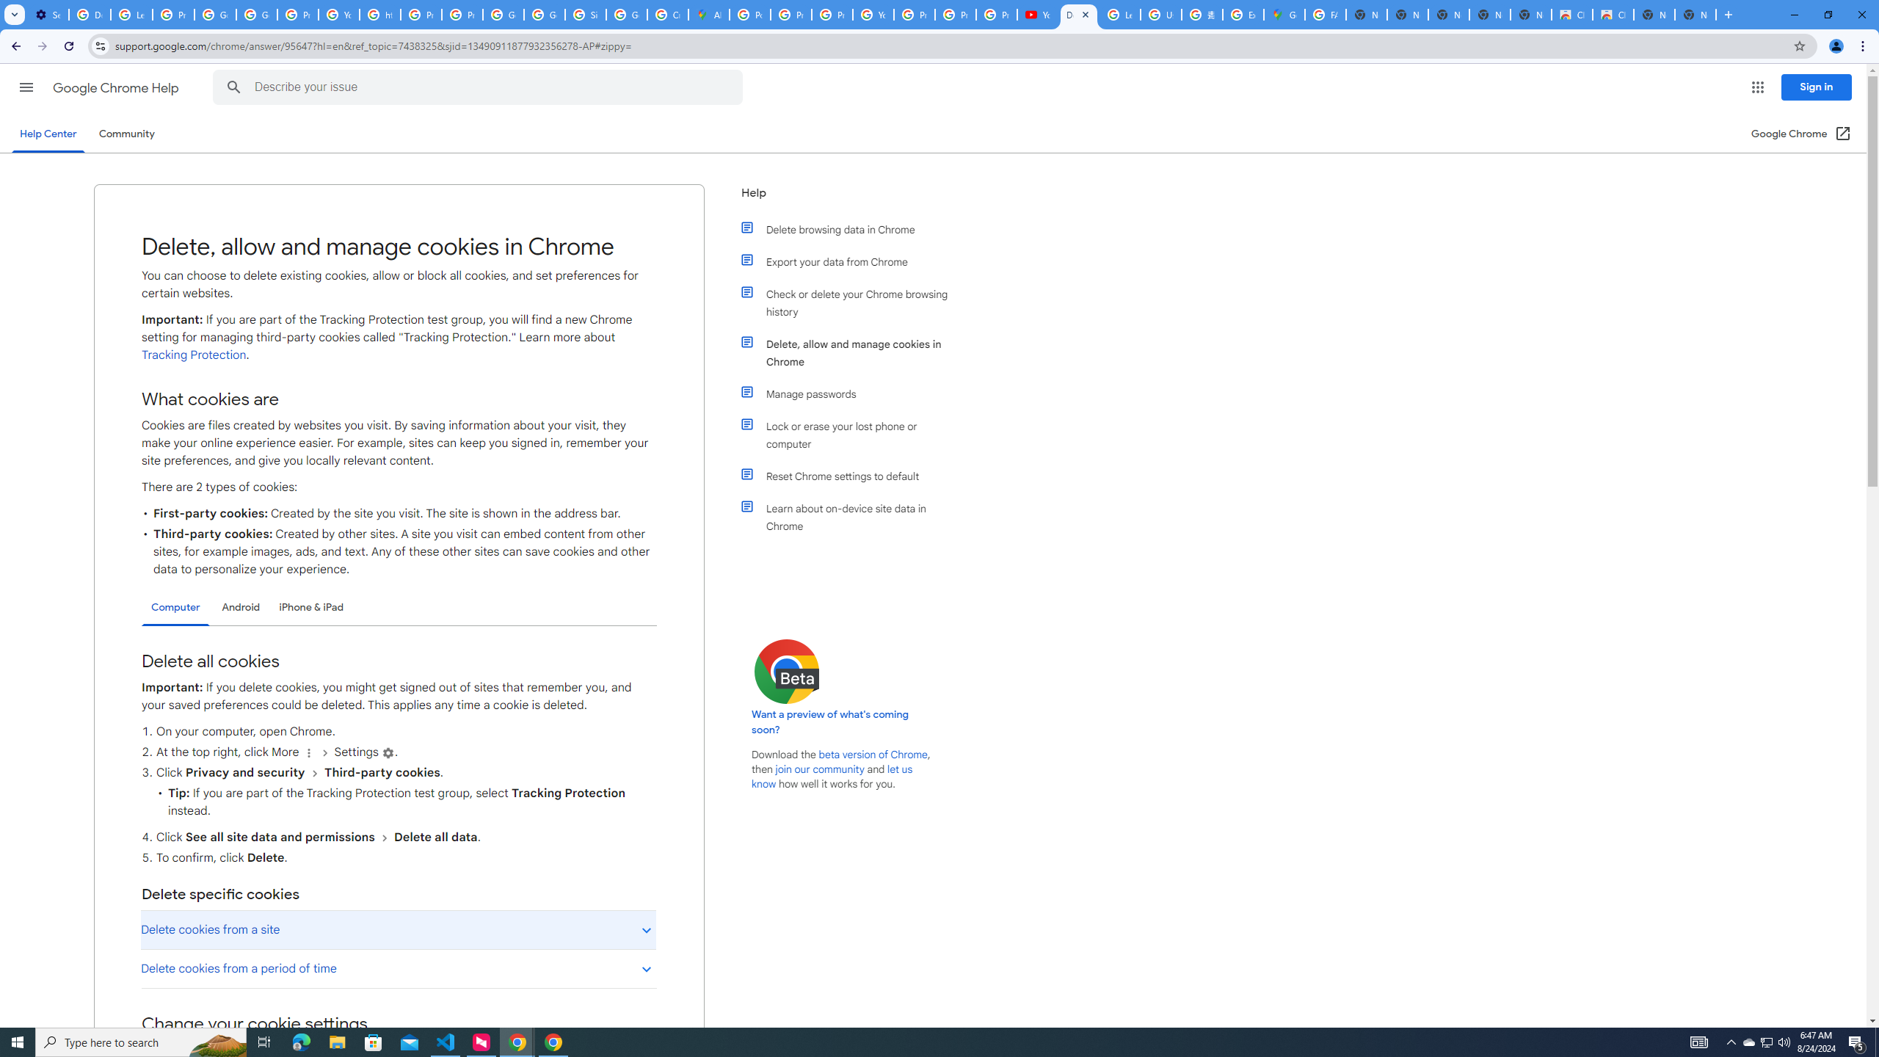  What do you see at coordinates (1613, 15) in the screenshot?
I see `Classic Blue - Chrome Web Store` at bounding box center [1613, 15].